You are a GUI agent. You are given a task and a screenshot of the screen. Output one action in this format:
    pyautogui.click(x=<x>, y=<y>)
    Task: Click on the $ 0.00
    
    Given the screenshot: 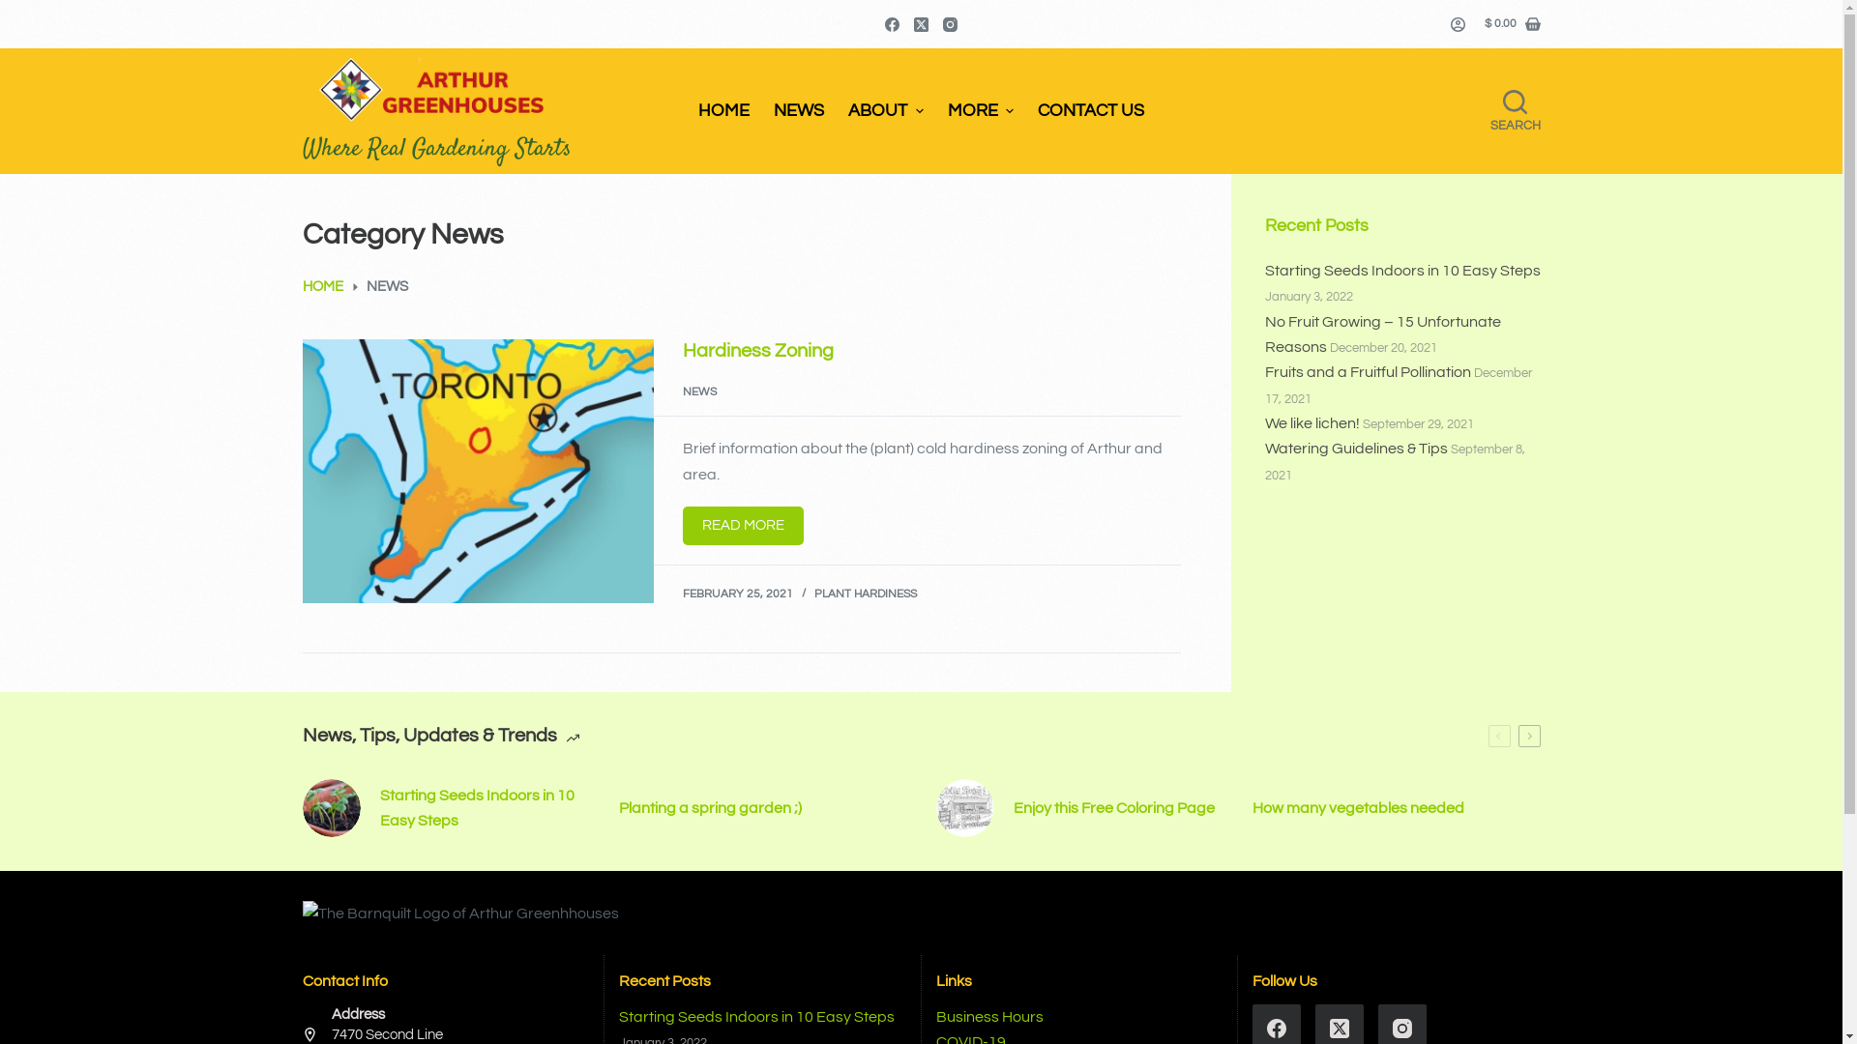 What is the action you would take?
    pyautogui.click(x=1513, y=24)
    